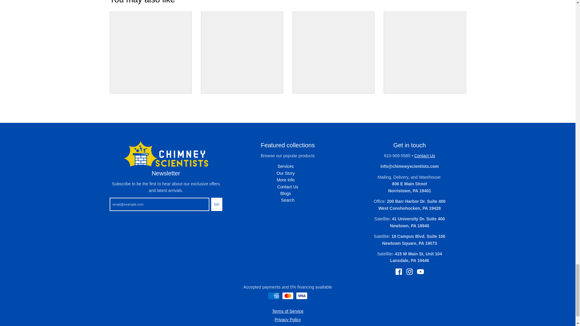  I want to click on Instagram - Chimney Scientist, so click(410, 271).